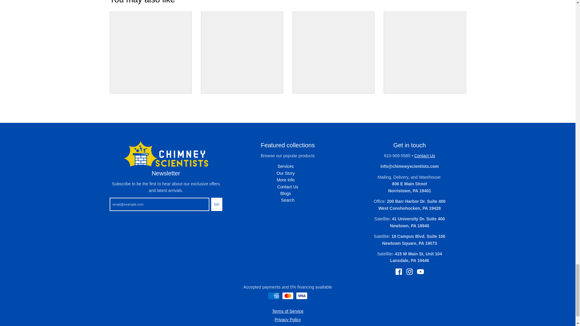  I want to click on Instagram - Chimney Scientist, so click(410, 271).